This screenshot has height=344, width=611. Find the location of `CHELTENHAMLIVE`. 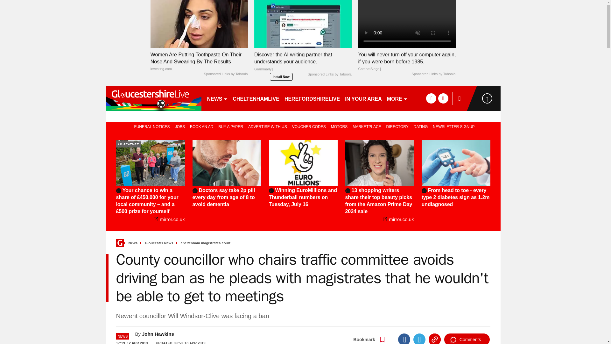

CHELTENHAMLIVE is located at coordinates (256, 98).